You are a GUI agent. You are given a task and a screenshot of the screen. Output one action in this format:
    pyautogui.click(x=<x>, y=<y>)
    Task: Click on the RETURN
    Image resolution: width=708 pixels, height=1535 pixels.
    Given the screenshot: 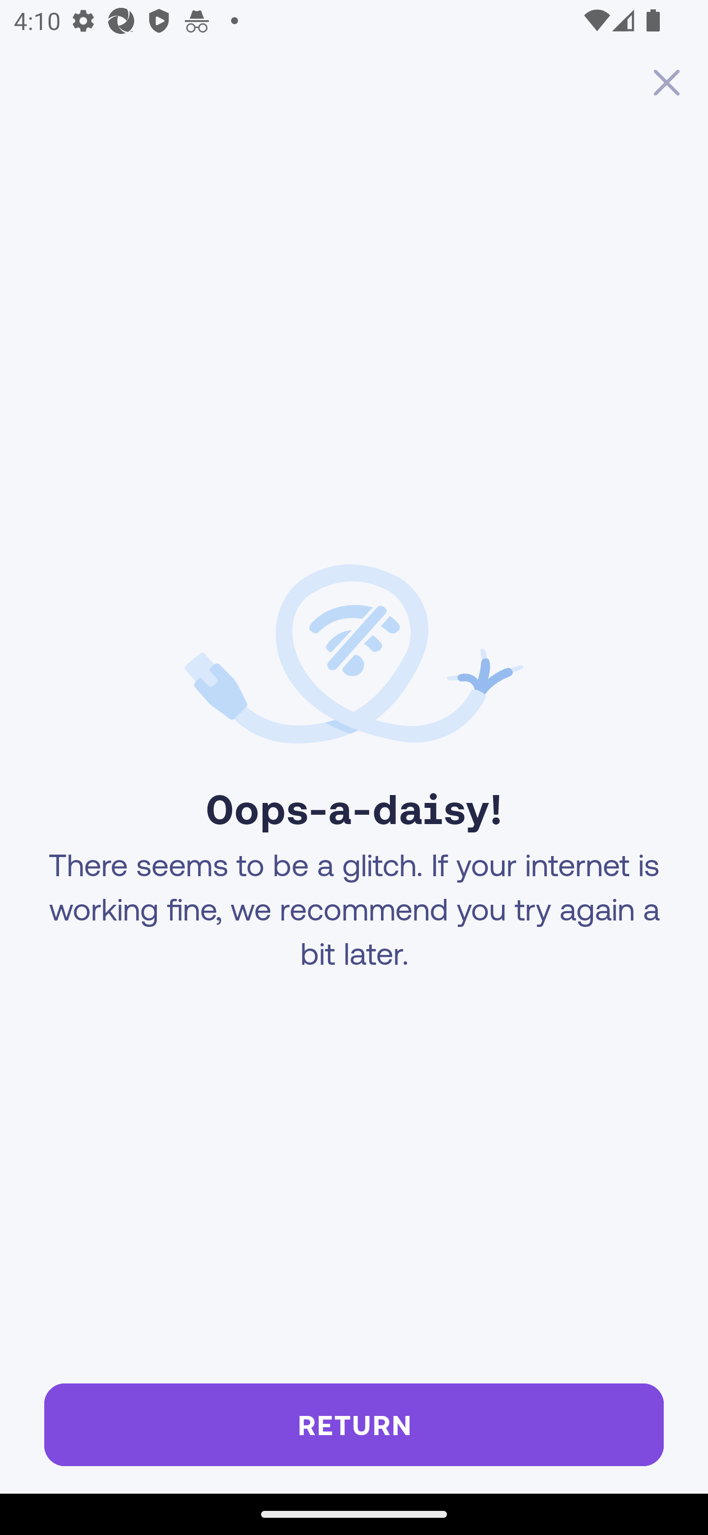 What is the action you would take?
    pyautogui.click(x=354, y=1424)
    